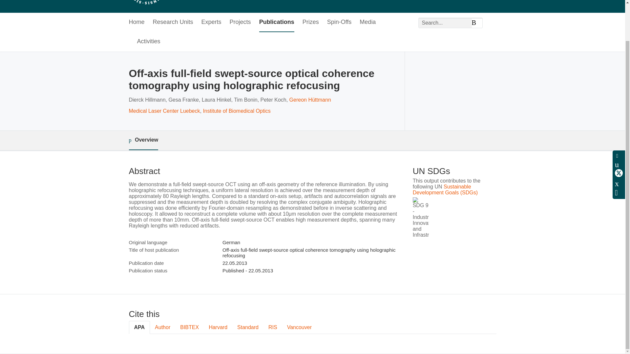 The width and height of the screenshot is (630, 354). What do you see at coordinates (236, 111) in the screenshot?
I see `Institute of Biomedical Optics` at bounding box center [236, 111].